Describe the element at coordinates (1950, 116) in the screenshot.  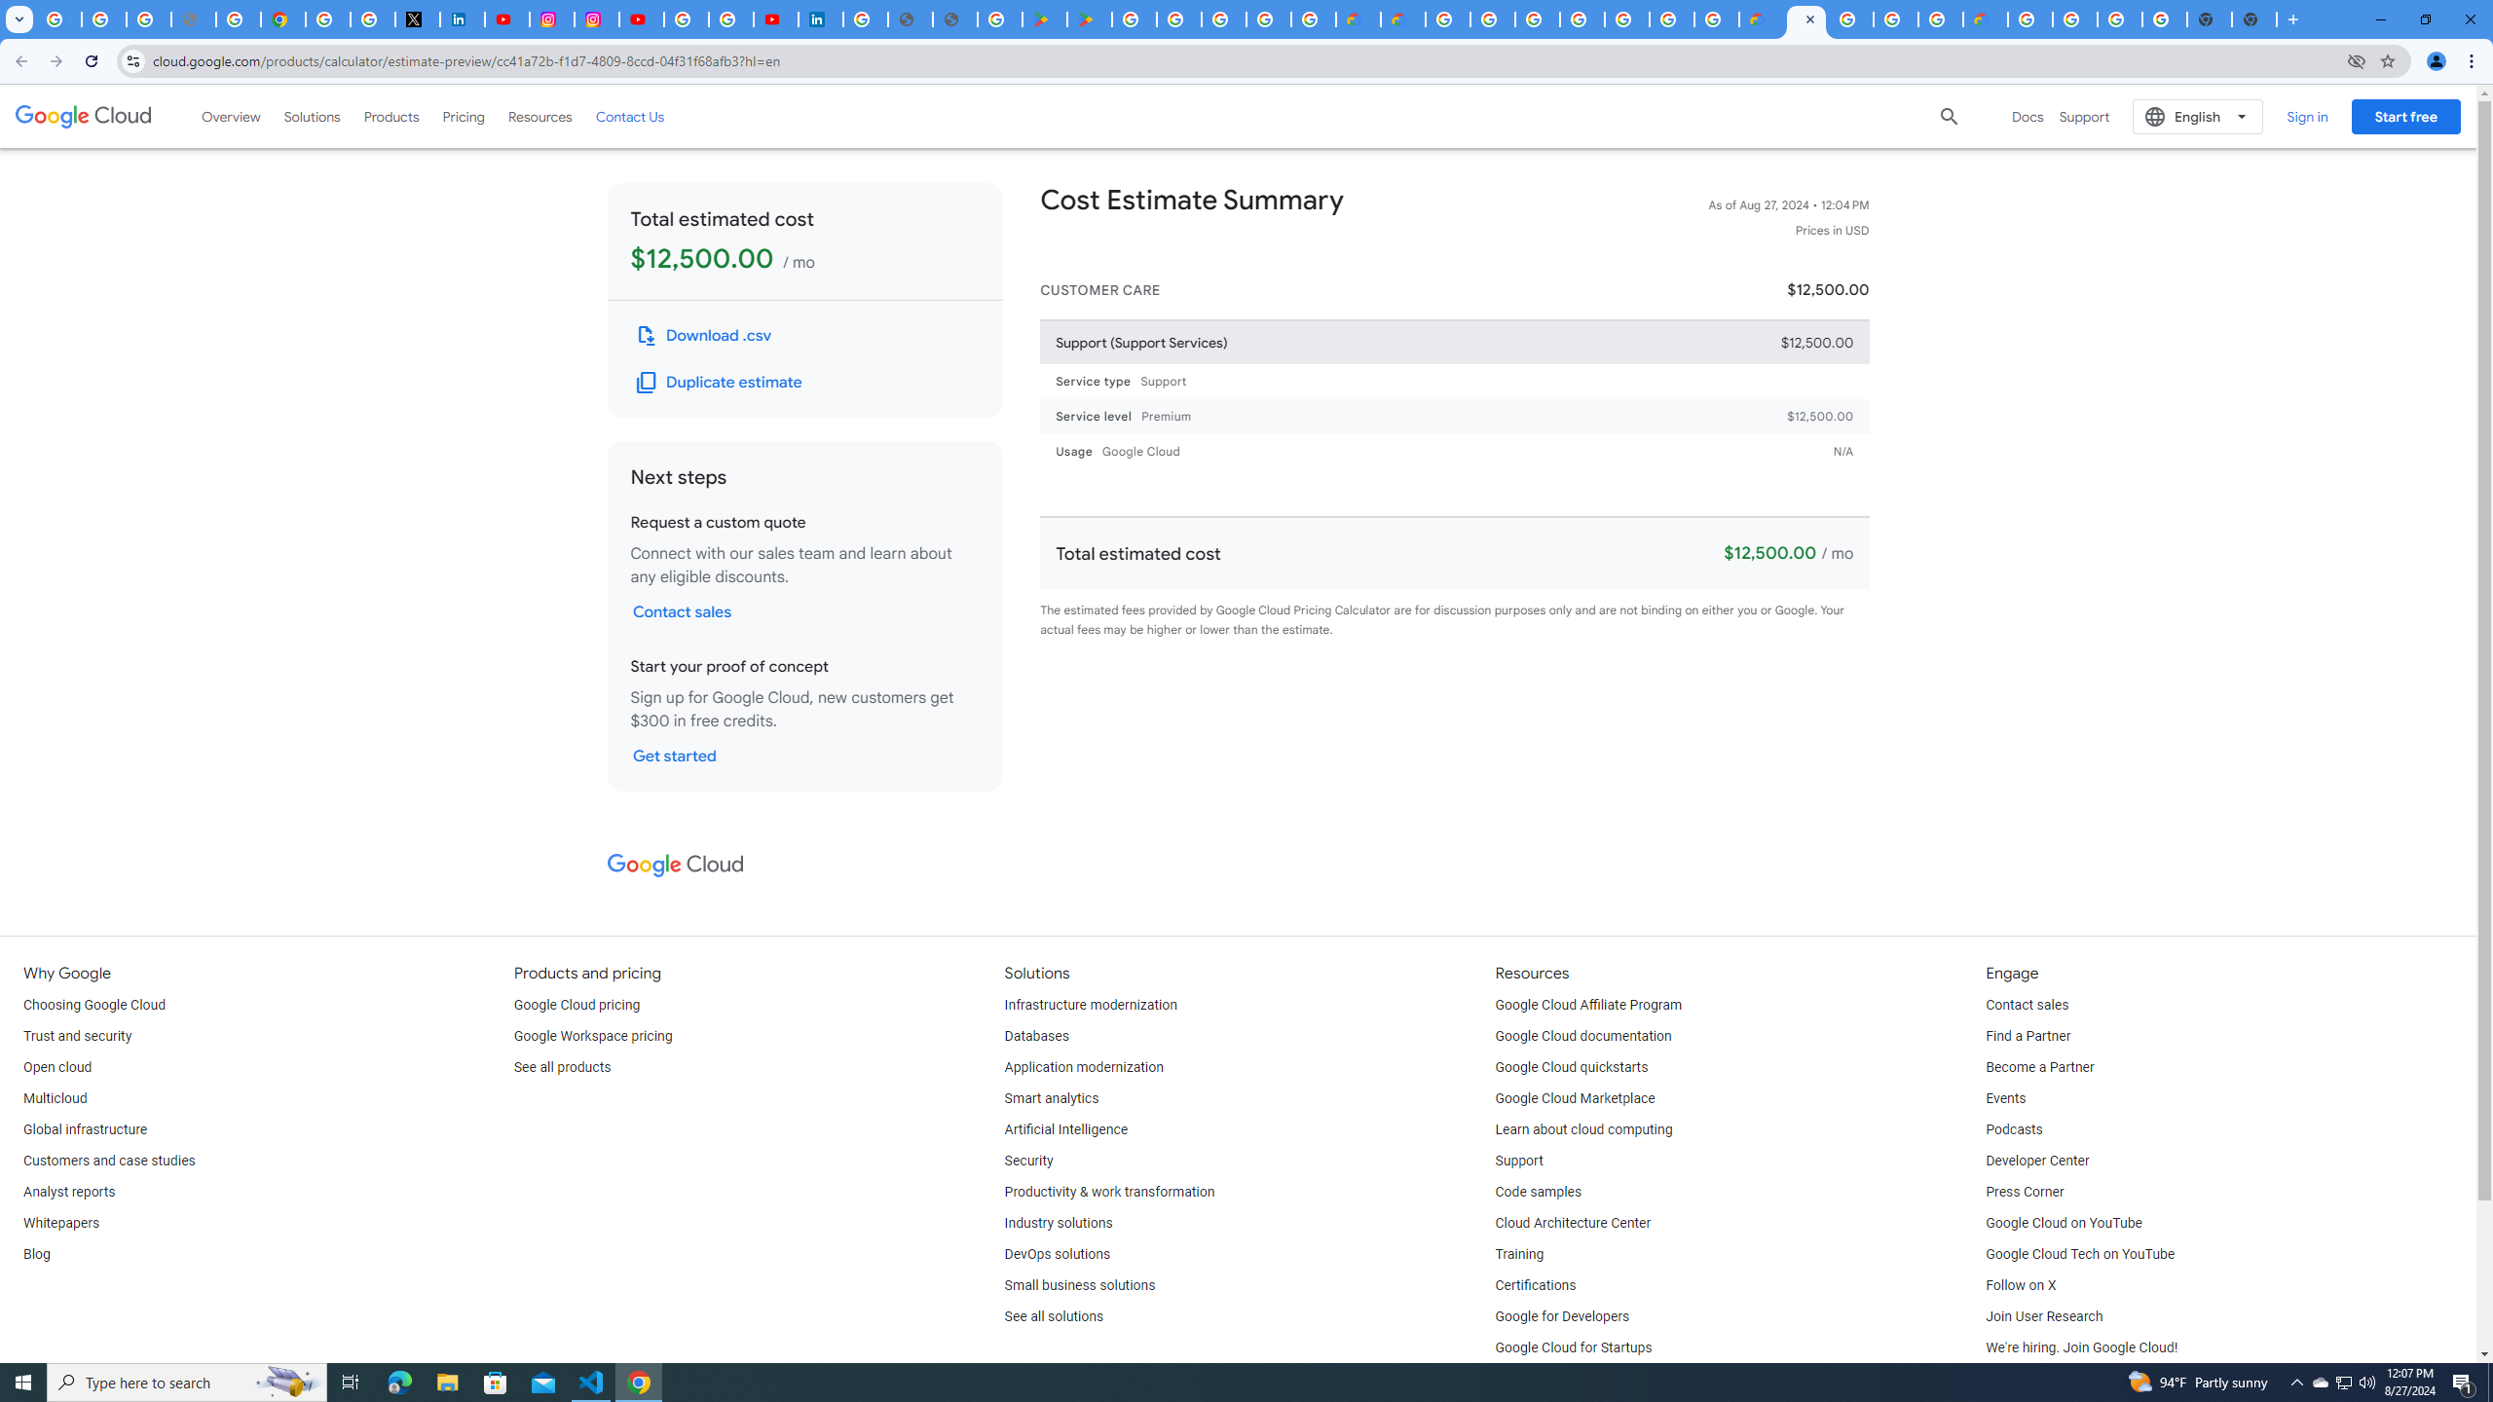
I see `Search` at that location.